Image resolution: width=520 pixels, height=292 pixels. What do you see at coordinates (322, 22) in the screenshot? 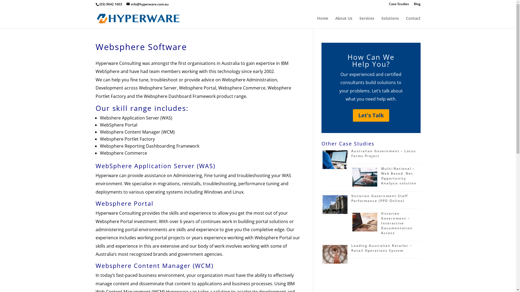
I see `Home` at bounding box center [322, 22].